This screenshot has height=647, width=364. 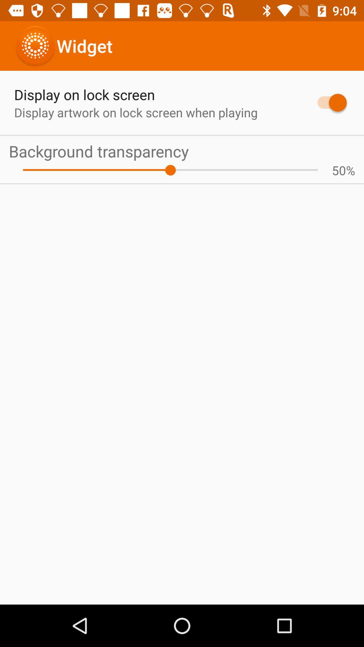 What do you see at coordinates (351, 170) in the screenshot?
I see `turn on icon to the right of the 50 item` at bounding box center [351, 170].